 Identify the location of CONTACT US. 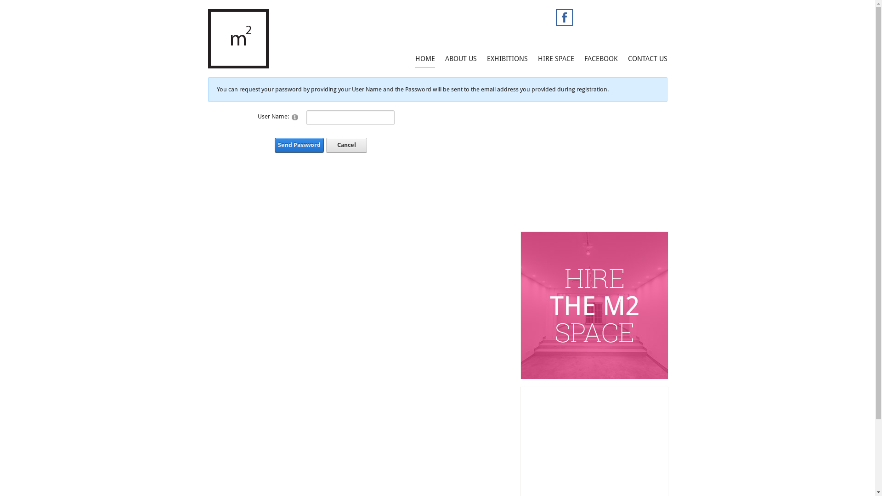
(647, 59).